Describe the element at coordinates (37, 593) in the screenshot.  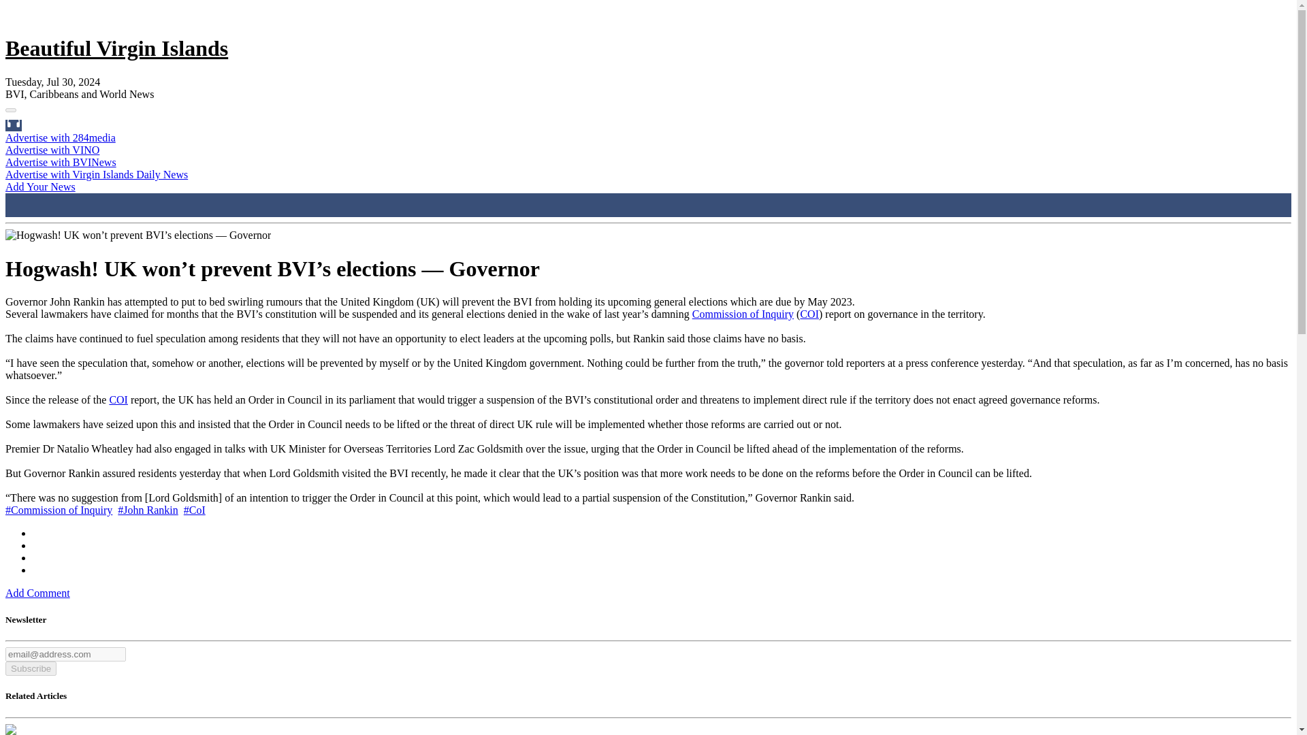
I see `Add Comment` at that location.